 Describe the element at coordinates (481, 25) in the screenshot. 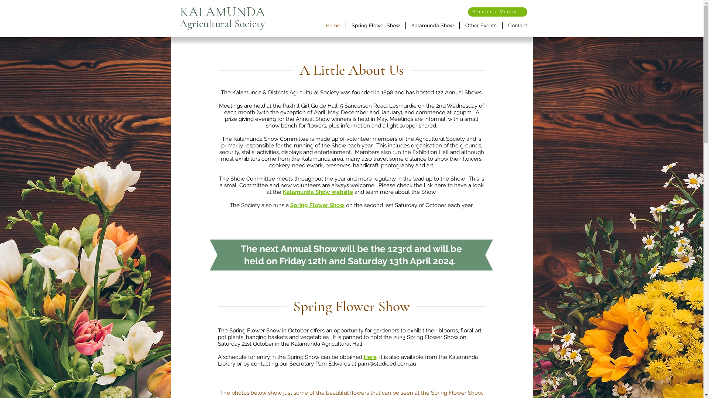

I see `Other Events` at that location.